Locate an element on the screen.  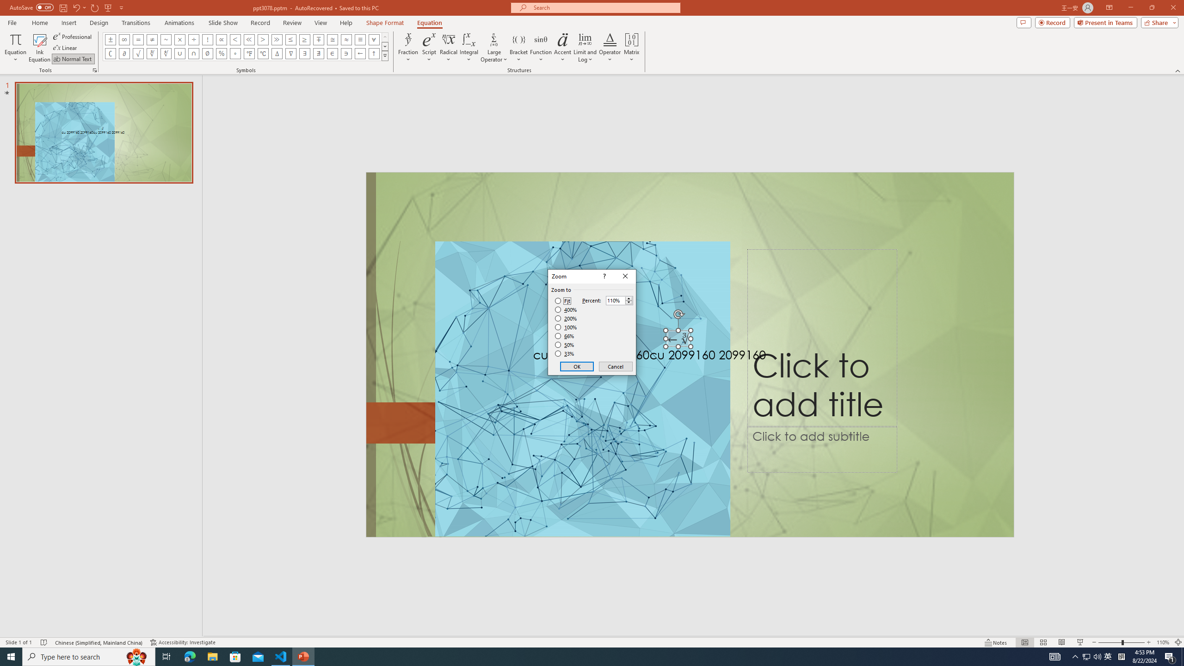
33% is located at coordinates (565, 354).